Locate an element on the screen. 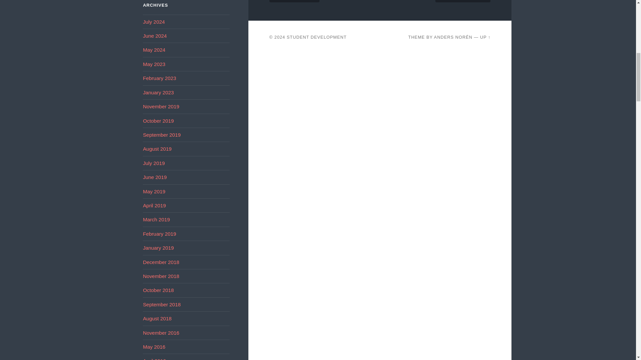 This screenshot has height=360, width=641. December 2018 is located at coordinates (161, 262).